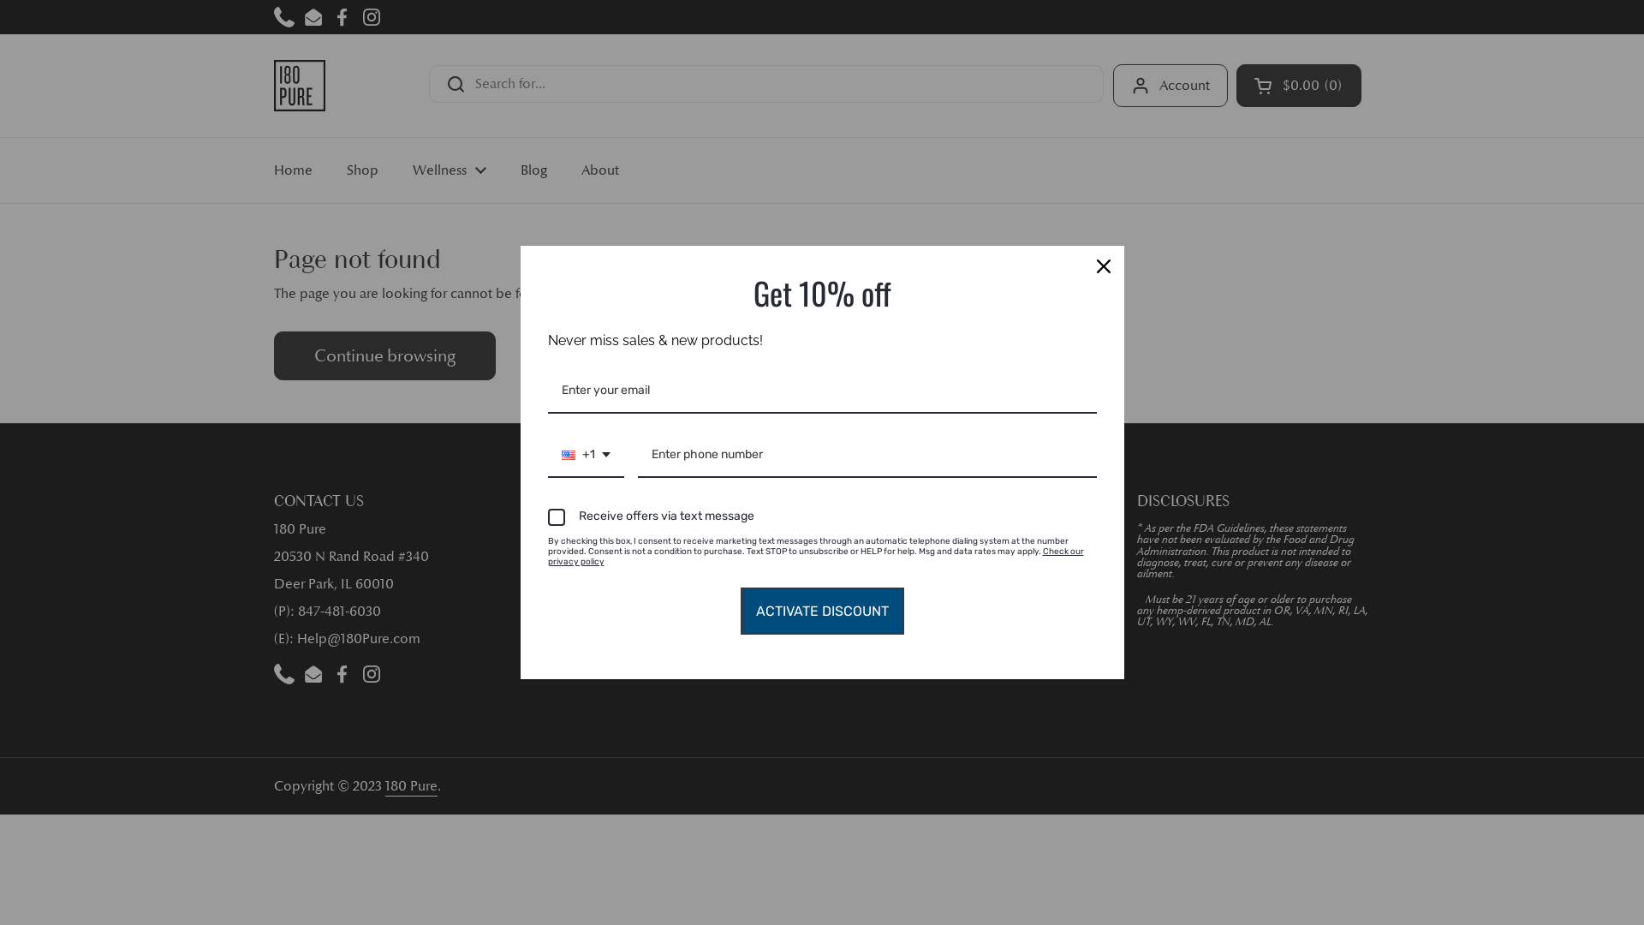  What do you see at coordinates (300, 86) in the screenshot?
I see `180 Pure` at bounding box center [300, 86].